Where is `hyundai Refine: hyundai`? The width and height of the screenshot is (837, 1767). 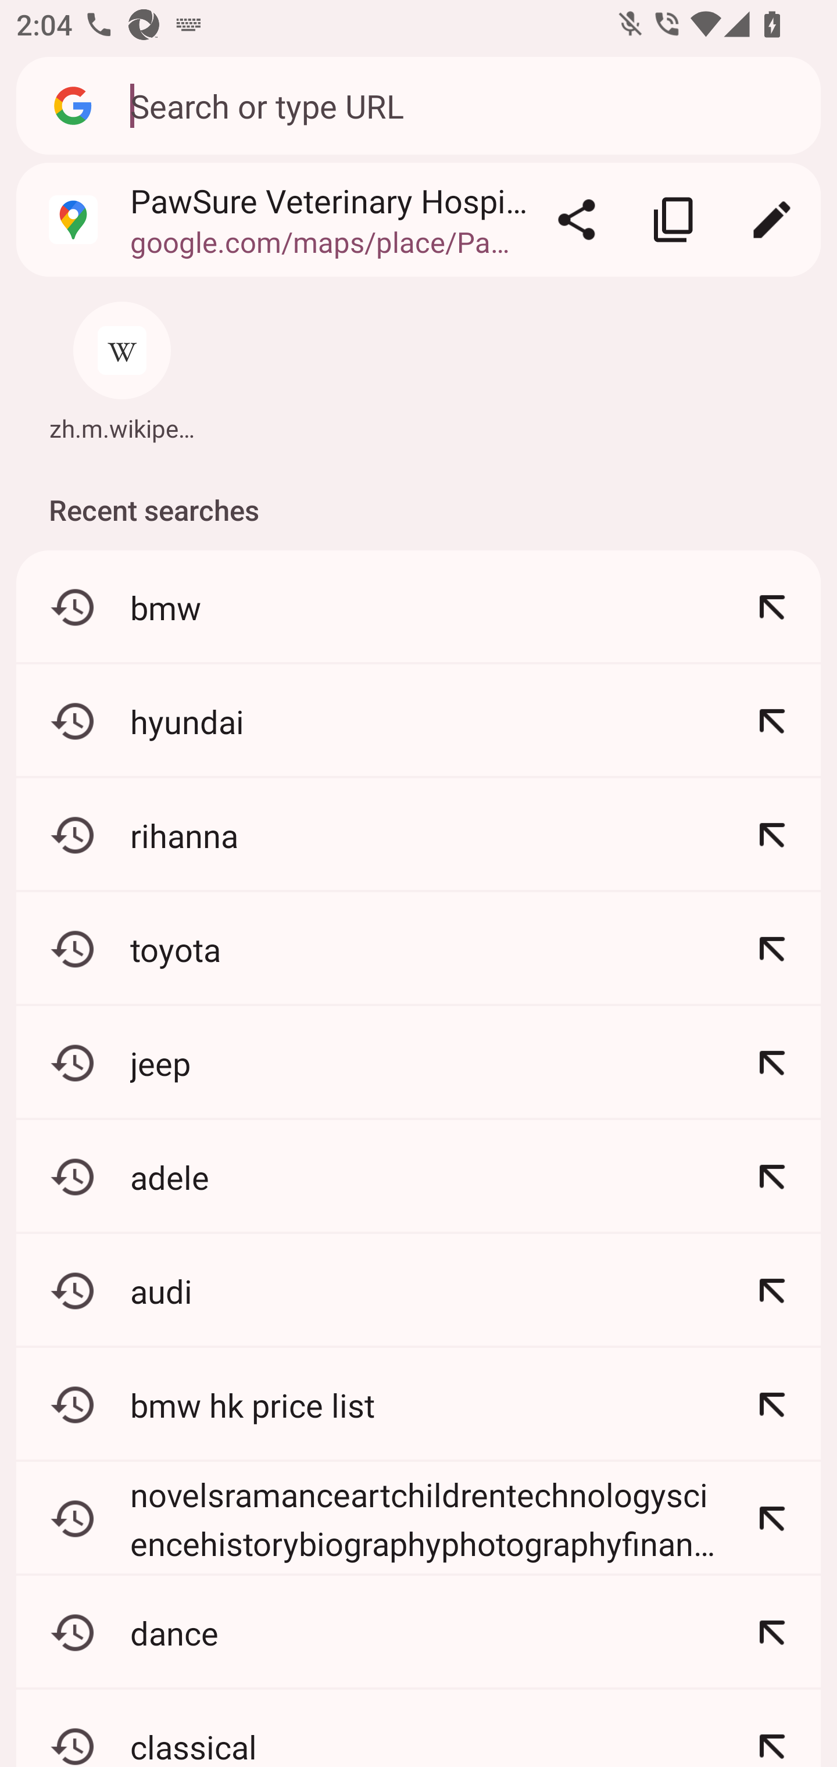
hyundai Refine: hyundai is located at coordinates (419, 721).